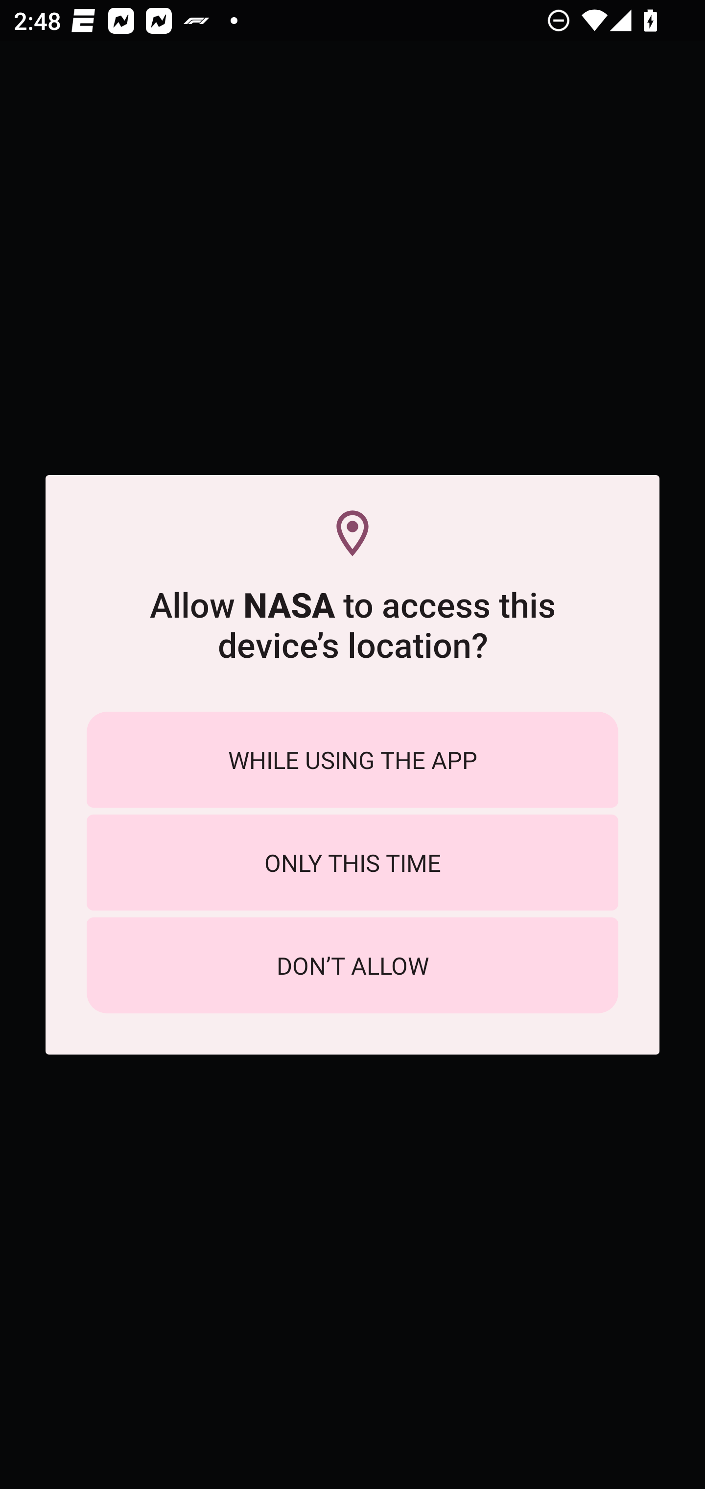 Image resolution: width=705 pixels, height=1489 pixels. Describe the element at coordinates (352, 965) in the screenshot. I see `DON’T ALLOW` at that location.